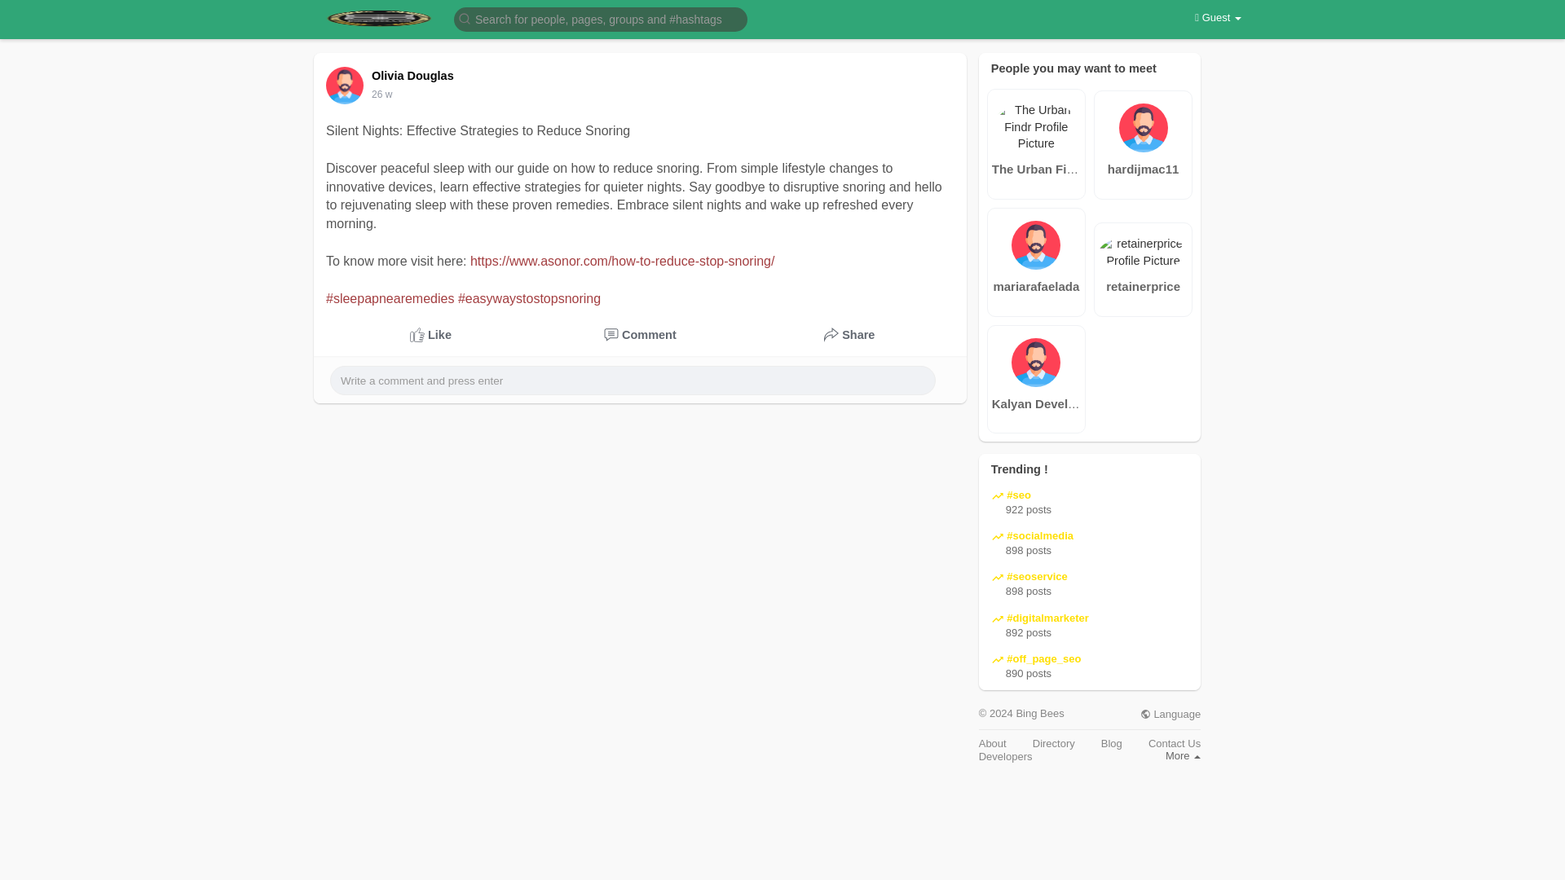  I want to click on About, so click(993, 743).